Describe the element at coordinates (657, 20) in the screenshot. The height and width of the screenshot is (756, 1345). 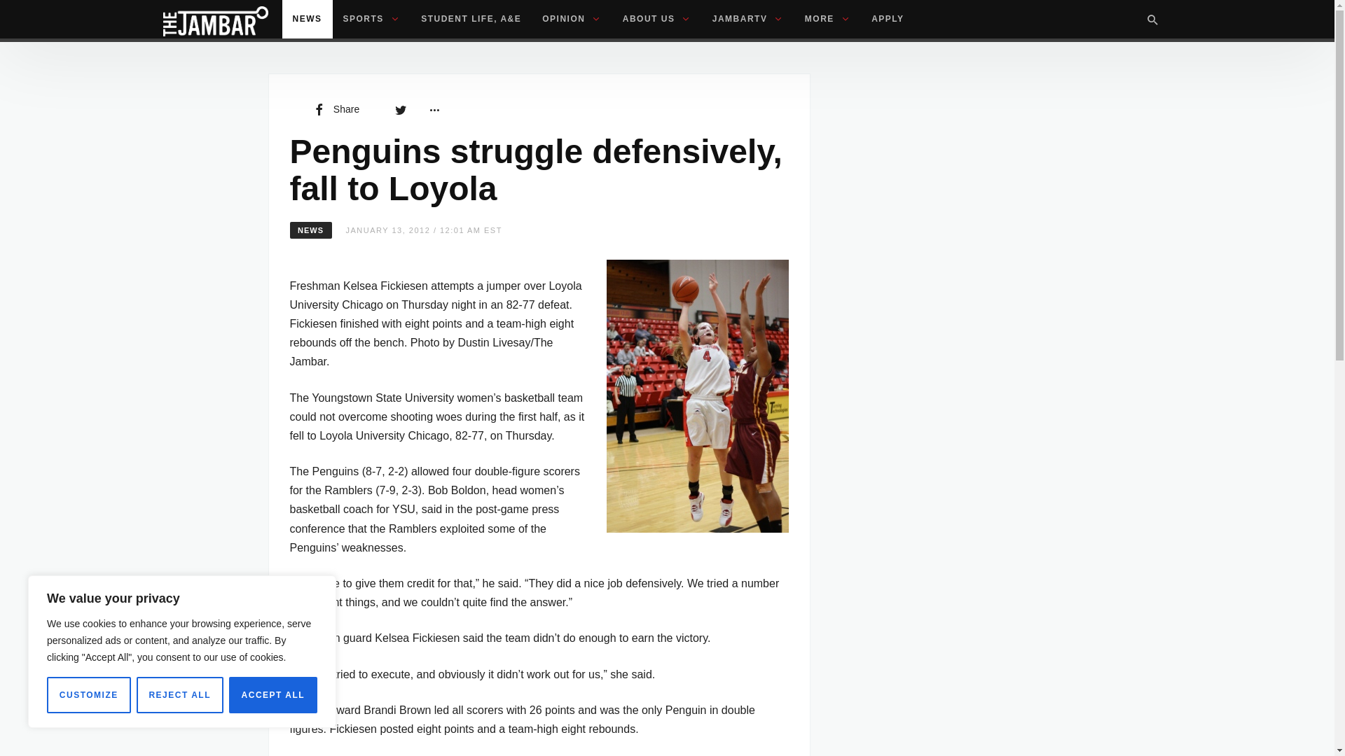
I see `ABOUT US` at that location.